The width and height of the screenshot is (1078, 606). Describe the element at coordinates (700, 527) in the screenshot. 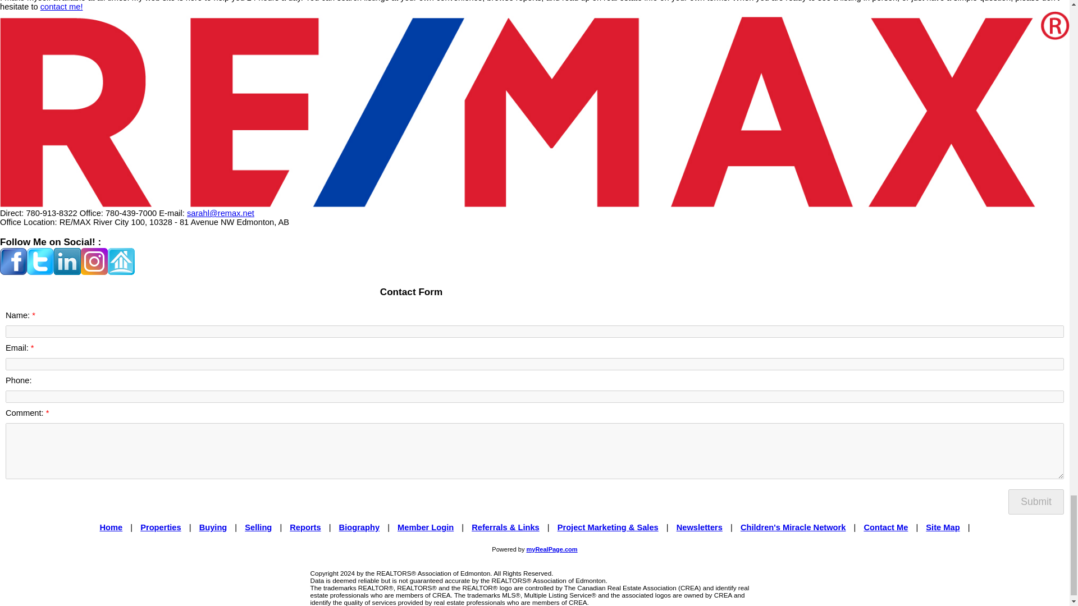

I see `Newsletters` at that location.